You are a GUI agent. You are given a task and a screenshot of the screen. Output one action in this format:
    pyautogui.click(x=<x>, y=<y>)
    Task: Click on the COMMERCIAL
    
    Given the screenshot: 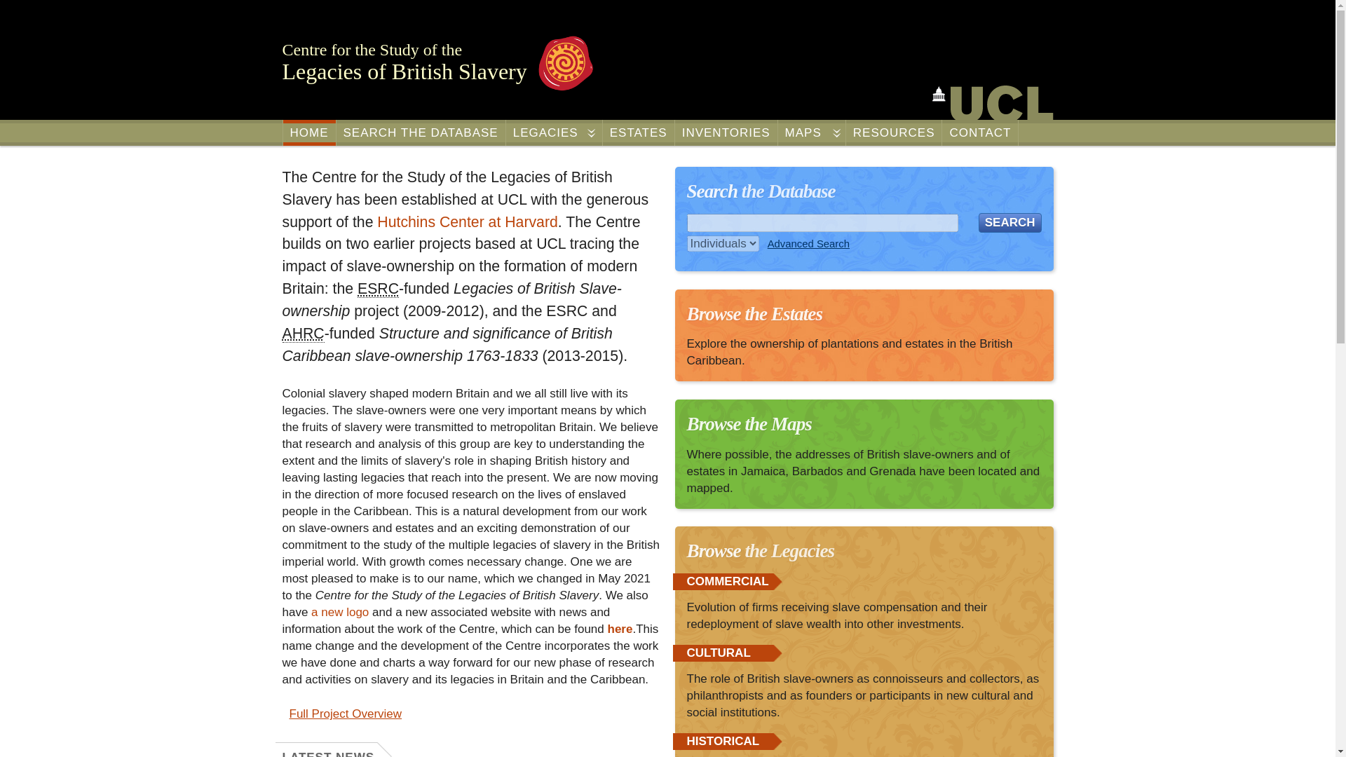 What is the action you would take?
    pyautogui.click(x=728, y=581)
    